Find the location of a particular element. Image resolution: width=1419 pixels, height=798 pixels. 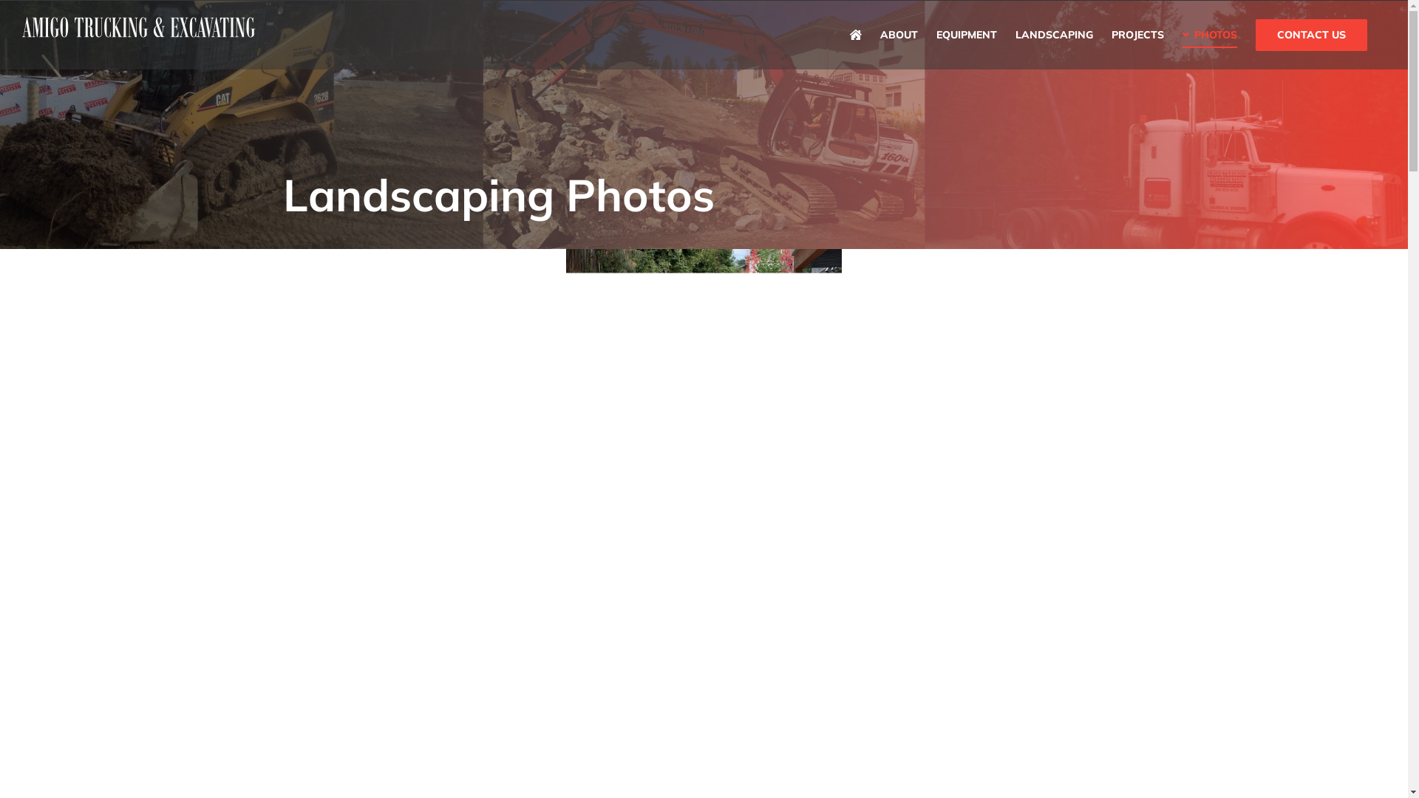

PHOTOS is located at coordinates (1210, 35).